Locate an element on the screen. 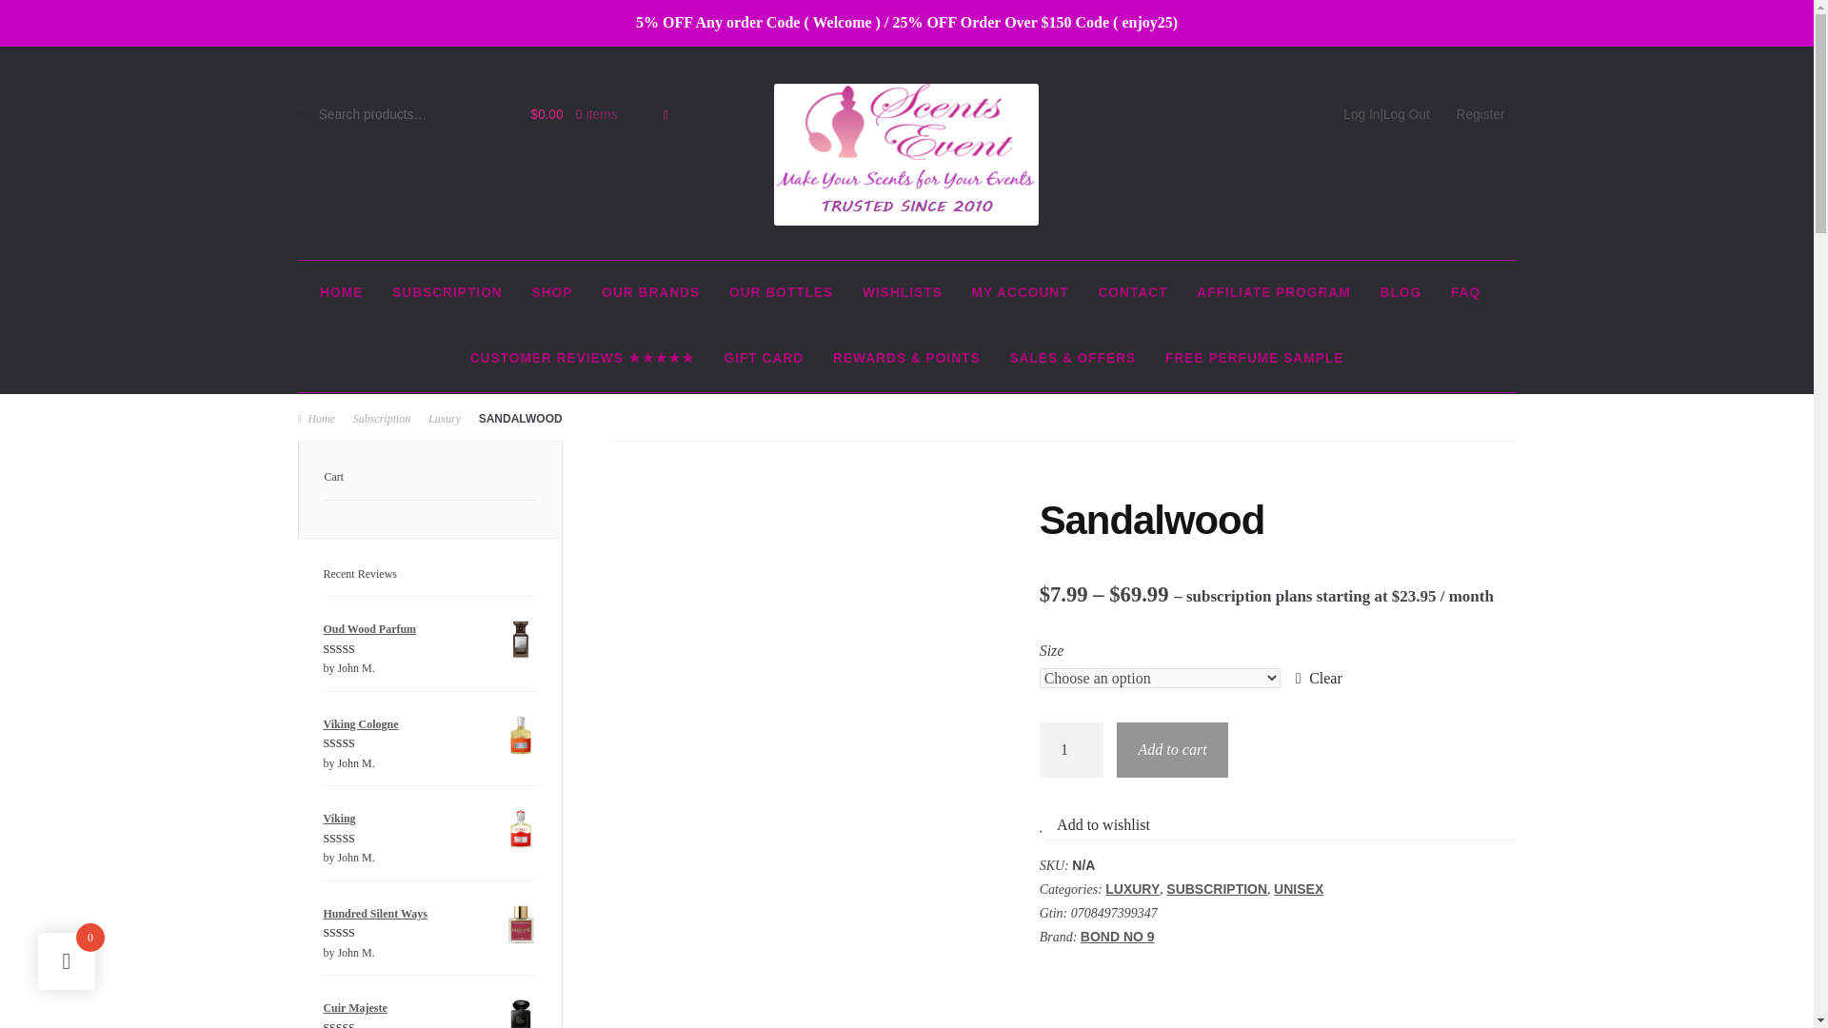 The width and height of the screenshot is (1828, 1028). MY ACCOUNT is located at coordinates (1020, 293).